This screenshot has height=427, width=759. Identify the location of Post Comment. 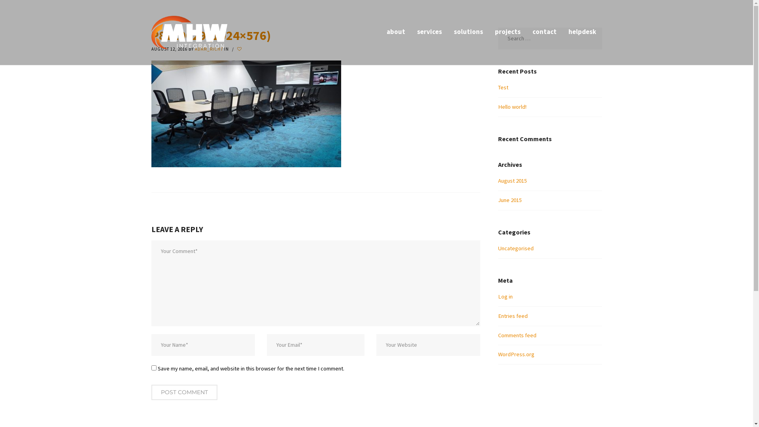
(184, 392).